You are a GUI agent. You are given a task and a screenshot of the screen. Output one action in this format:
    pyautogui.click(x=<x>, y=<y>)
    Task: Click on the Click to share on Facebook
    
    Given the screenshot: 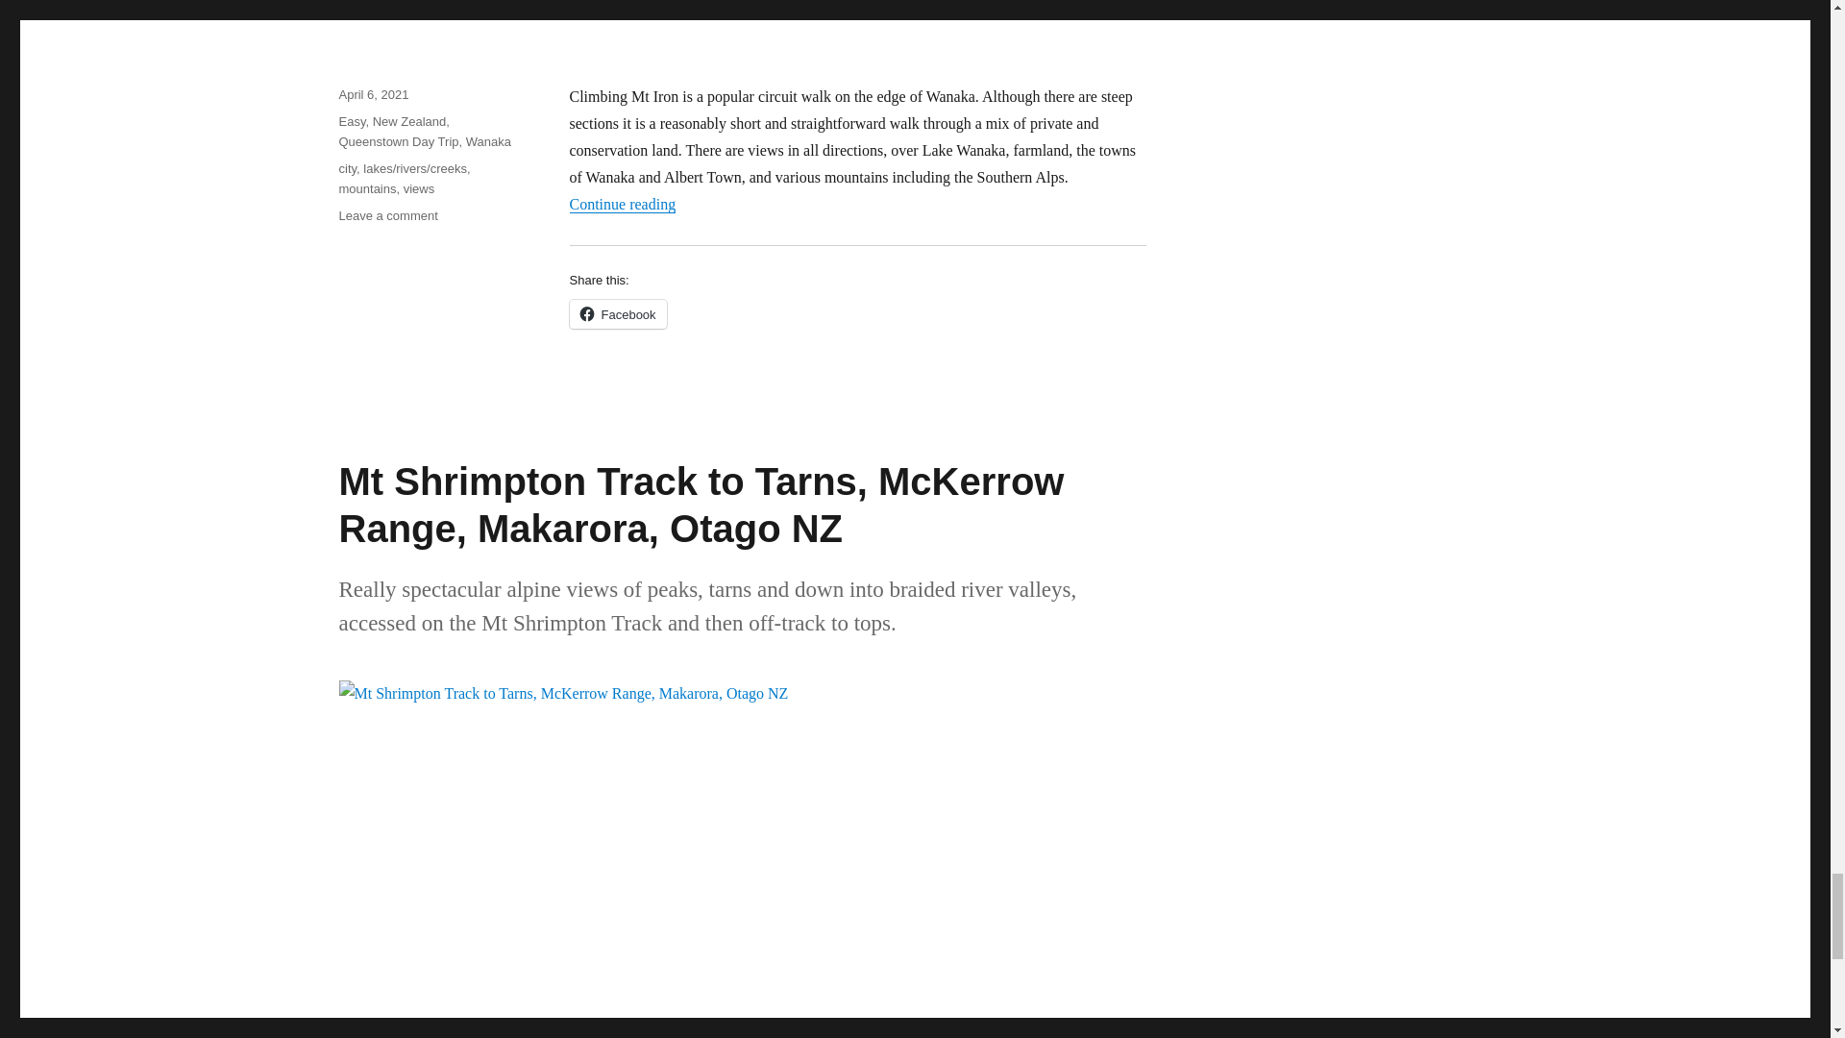 What is the action you would take?
    pyautogui.click(x=617, y=314)
    